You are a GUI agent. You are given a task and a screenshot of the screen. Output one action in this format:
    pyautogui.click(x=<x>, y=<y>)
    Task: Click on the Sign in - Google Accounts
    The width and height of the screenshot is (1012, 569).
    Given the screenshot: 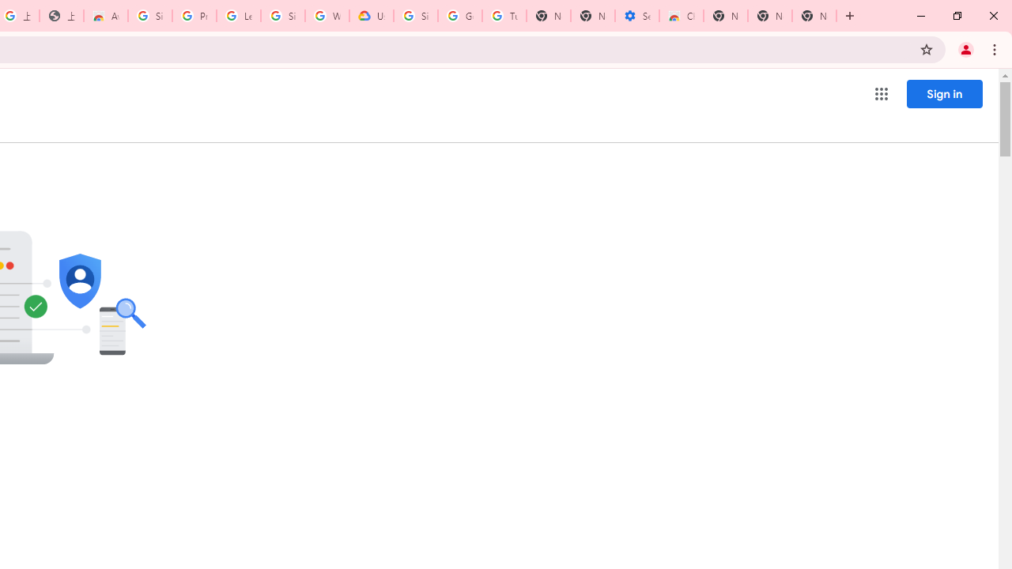 What is the action you would take?
    pyautogui.click(x=416, y=16)
    